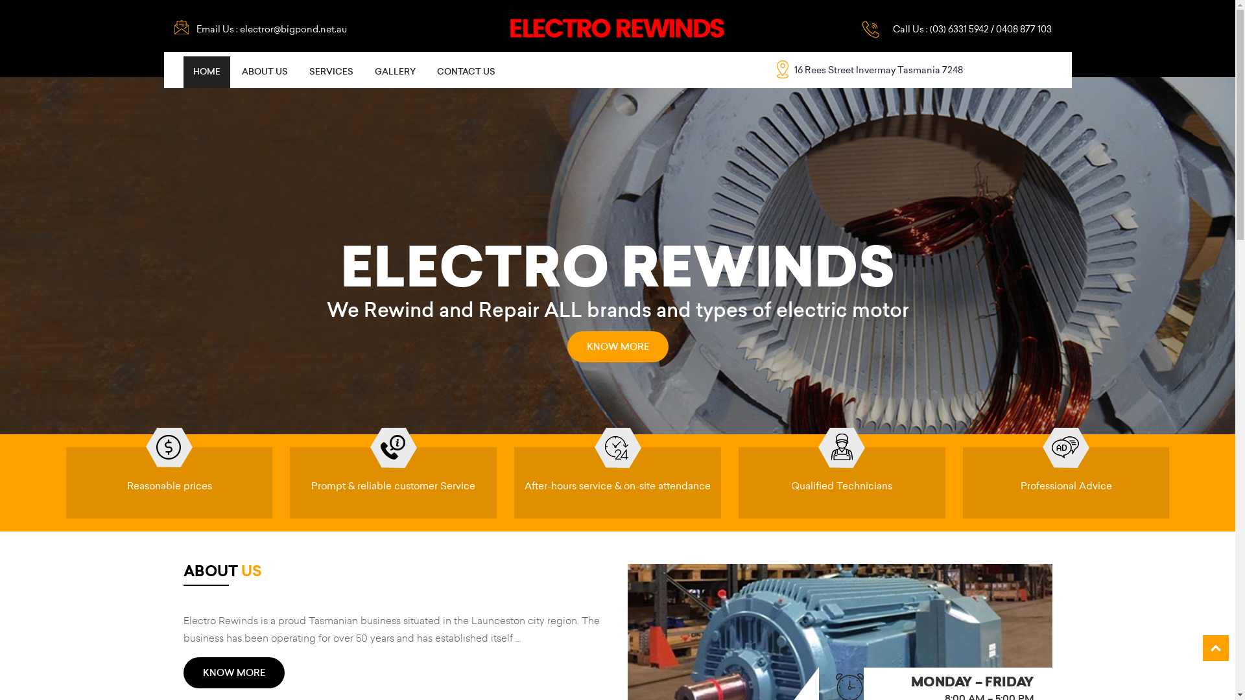 Image resolution: width=1245 pixels, height=700 pixels. Describe the element at coordinates (293, 29) in the screenshot. I see `electror@bigpond.net.au` at that location.